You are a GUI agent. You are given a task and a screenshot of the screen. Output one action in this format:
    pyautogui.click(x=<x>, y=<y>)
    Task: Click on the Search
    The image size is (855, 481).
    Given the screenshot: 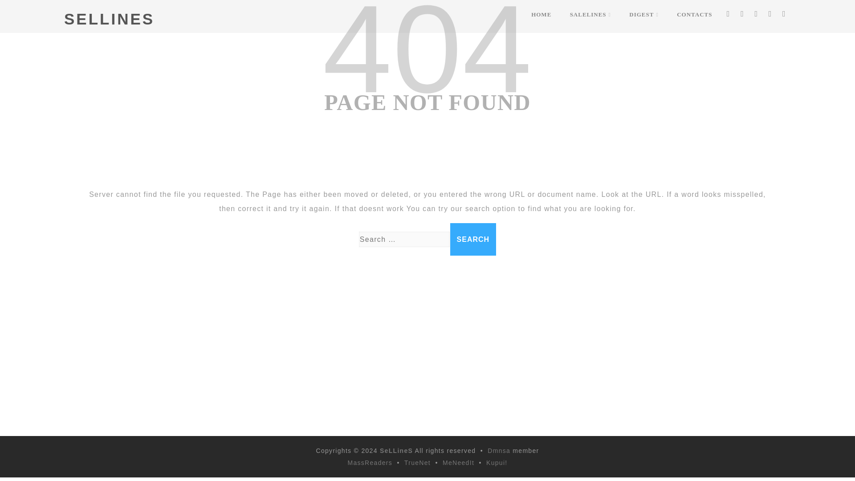 What is the action you would take?
    pyautogui.click(x=473, y=239)
    